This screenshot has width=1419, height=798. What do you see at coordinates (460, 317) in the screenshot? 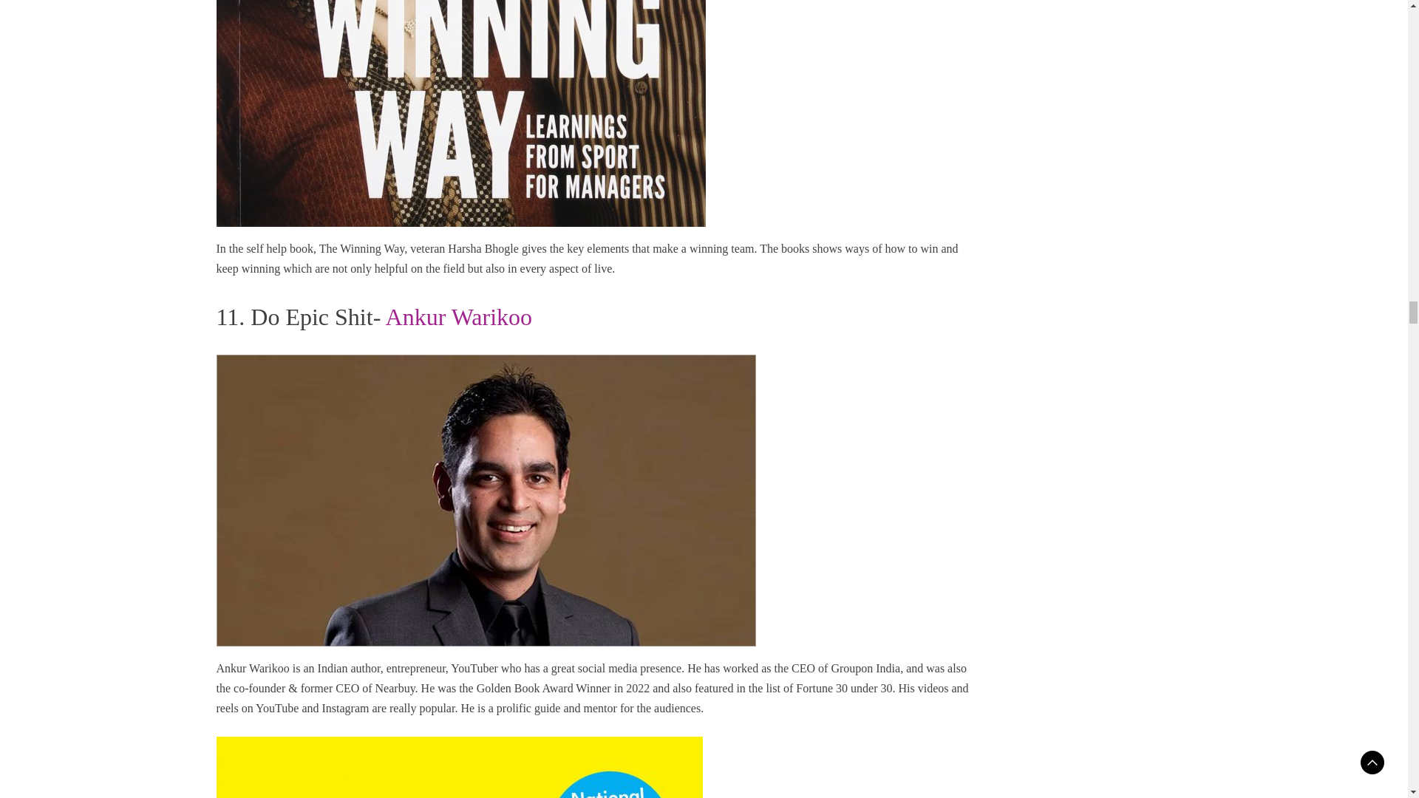
I see `Ankur Warikoo` at bounding box center [460, 317].